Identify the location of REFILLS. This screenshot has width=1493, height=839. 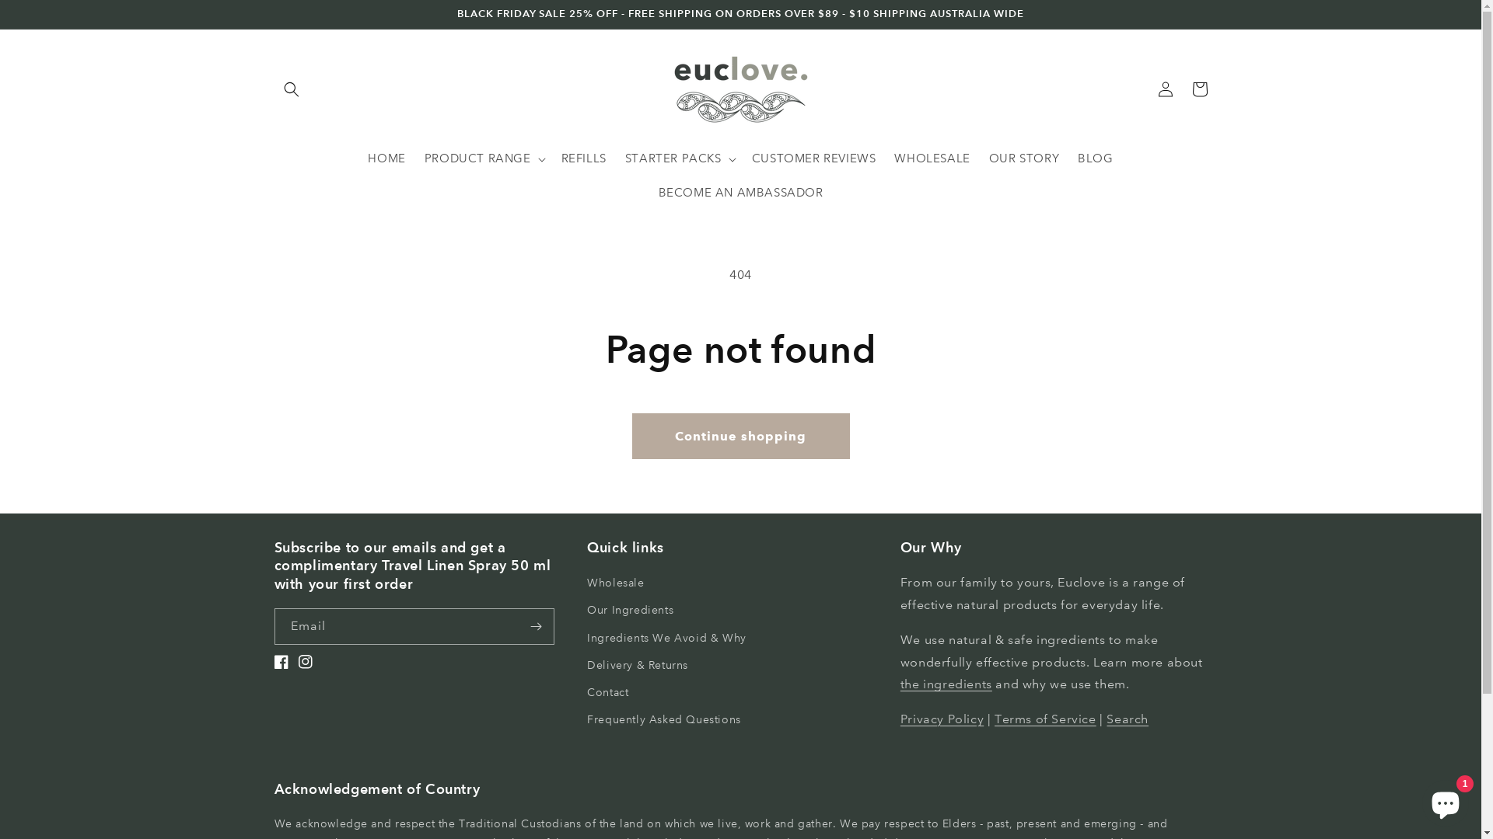
(584, 159).